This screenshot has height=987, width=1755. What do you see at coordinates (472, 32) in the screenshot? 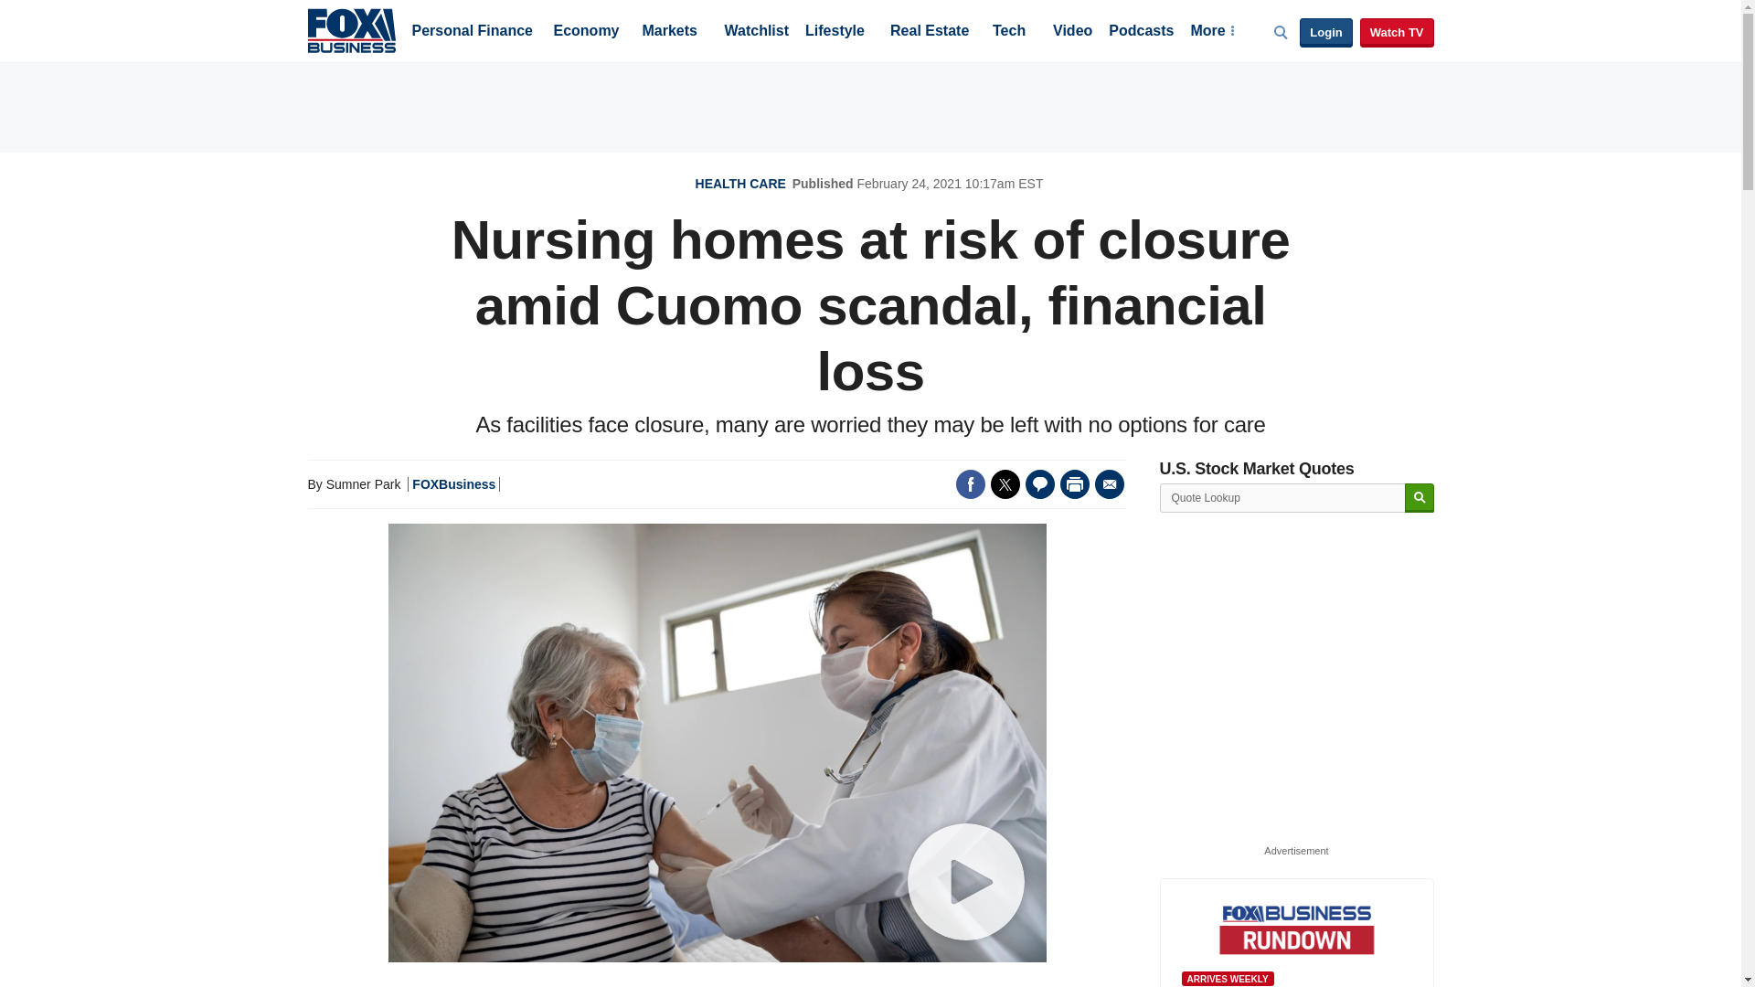
I see `Personal Finance` at bounding box center [472, 32].